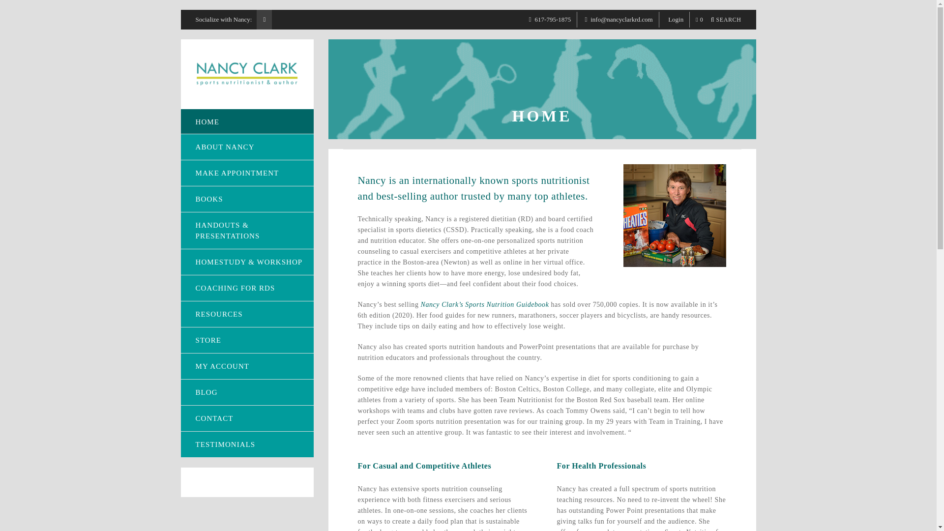  What do you see at coordinates (247, 147) in the screenshot?
I see `ABOUT NANCY` at bounding box center [247, 147].